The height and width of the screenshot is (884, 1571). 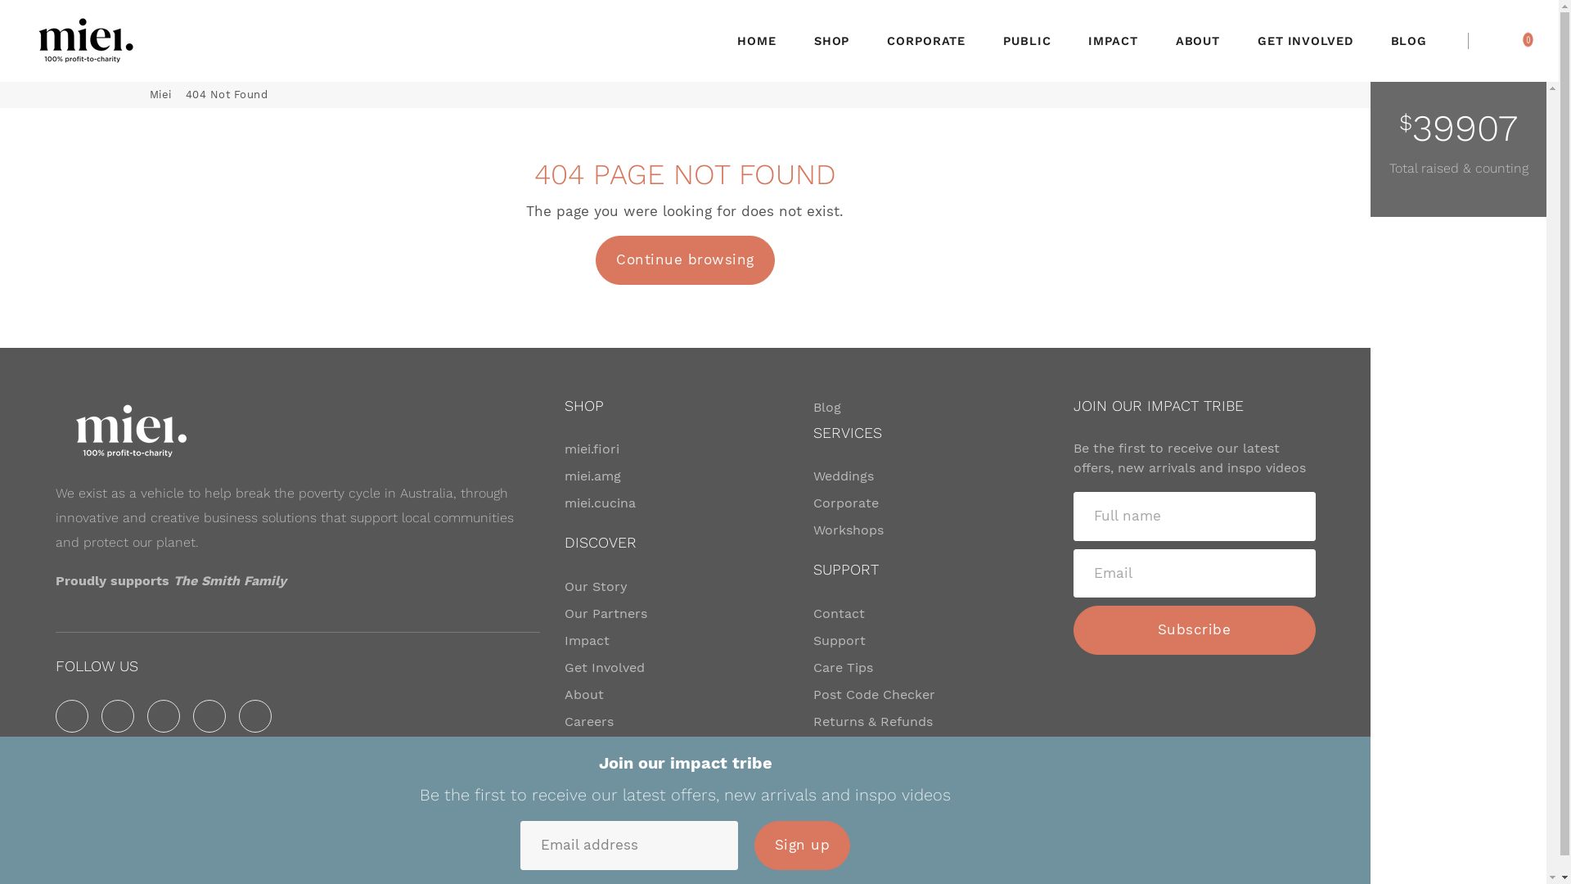 What do you see at coordinates (160, 95) in the screenshot?
I see `Miei` at bounding box center [160, 95].